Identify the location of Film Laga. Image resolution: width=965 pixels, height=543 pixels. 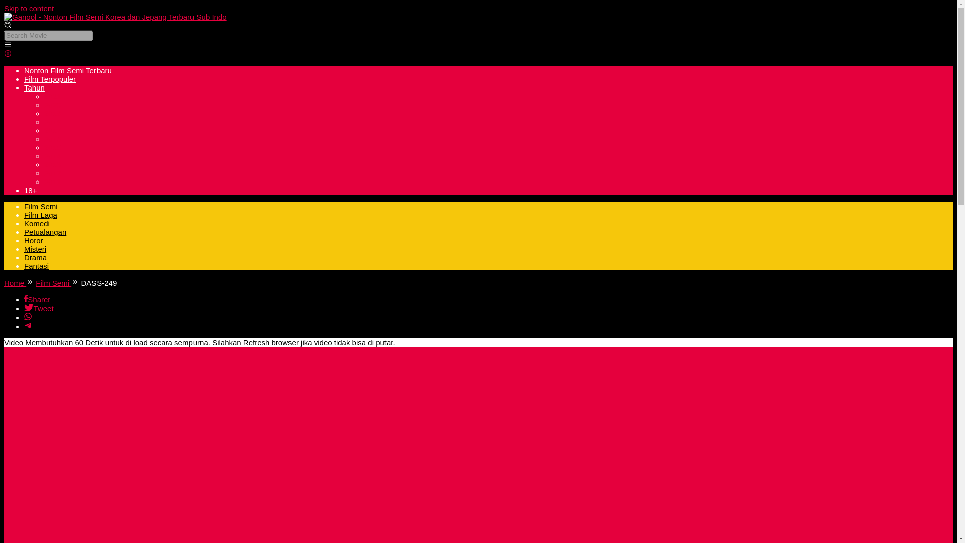
(40, 215).